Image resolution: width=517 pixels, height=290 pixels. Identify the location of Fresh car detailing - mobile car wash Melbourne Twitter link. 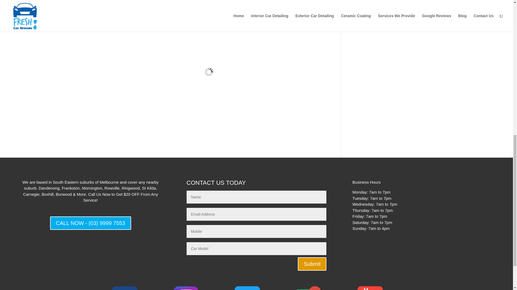
(247, 287).